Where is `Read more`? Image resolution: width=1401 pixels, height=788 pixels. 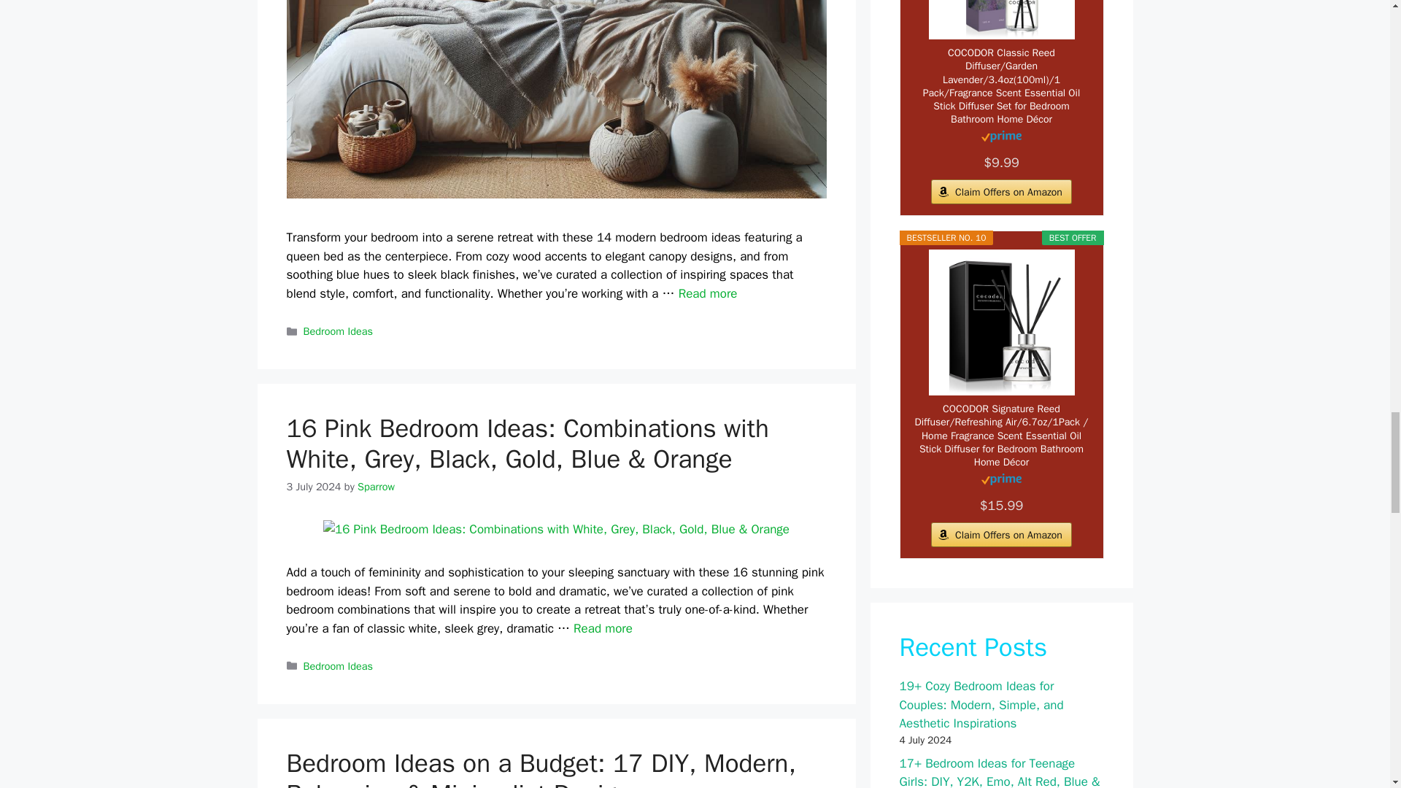 Read more is located at coordinates (708, 293).